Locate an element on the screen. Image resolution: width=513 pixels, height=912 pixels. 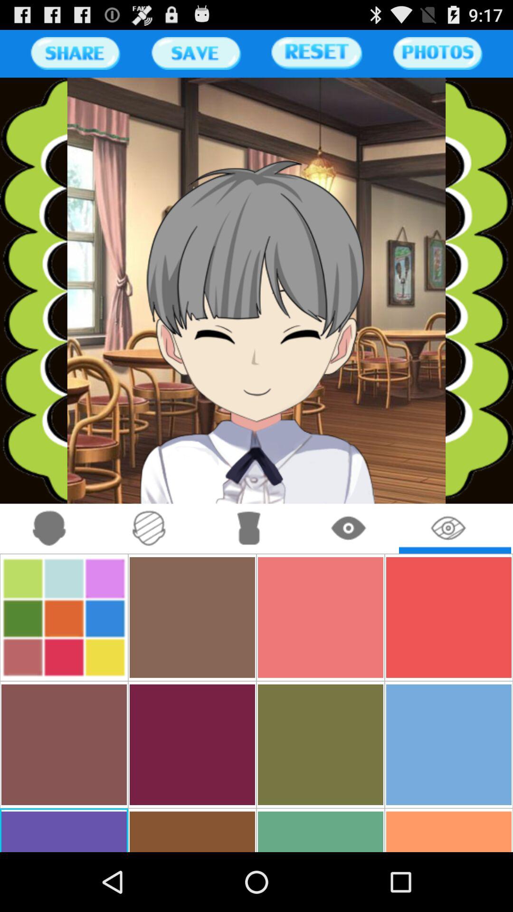
share the page is located at coordinates (75, 53).